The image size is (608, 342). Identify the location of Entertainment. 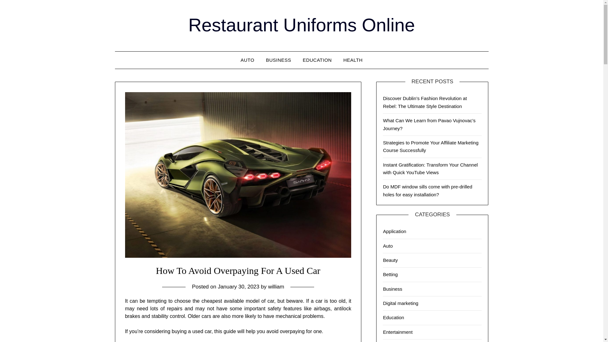
(397, 332).